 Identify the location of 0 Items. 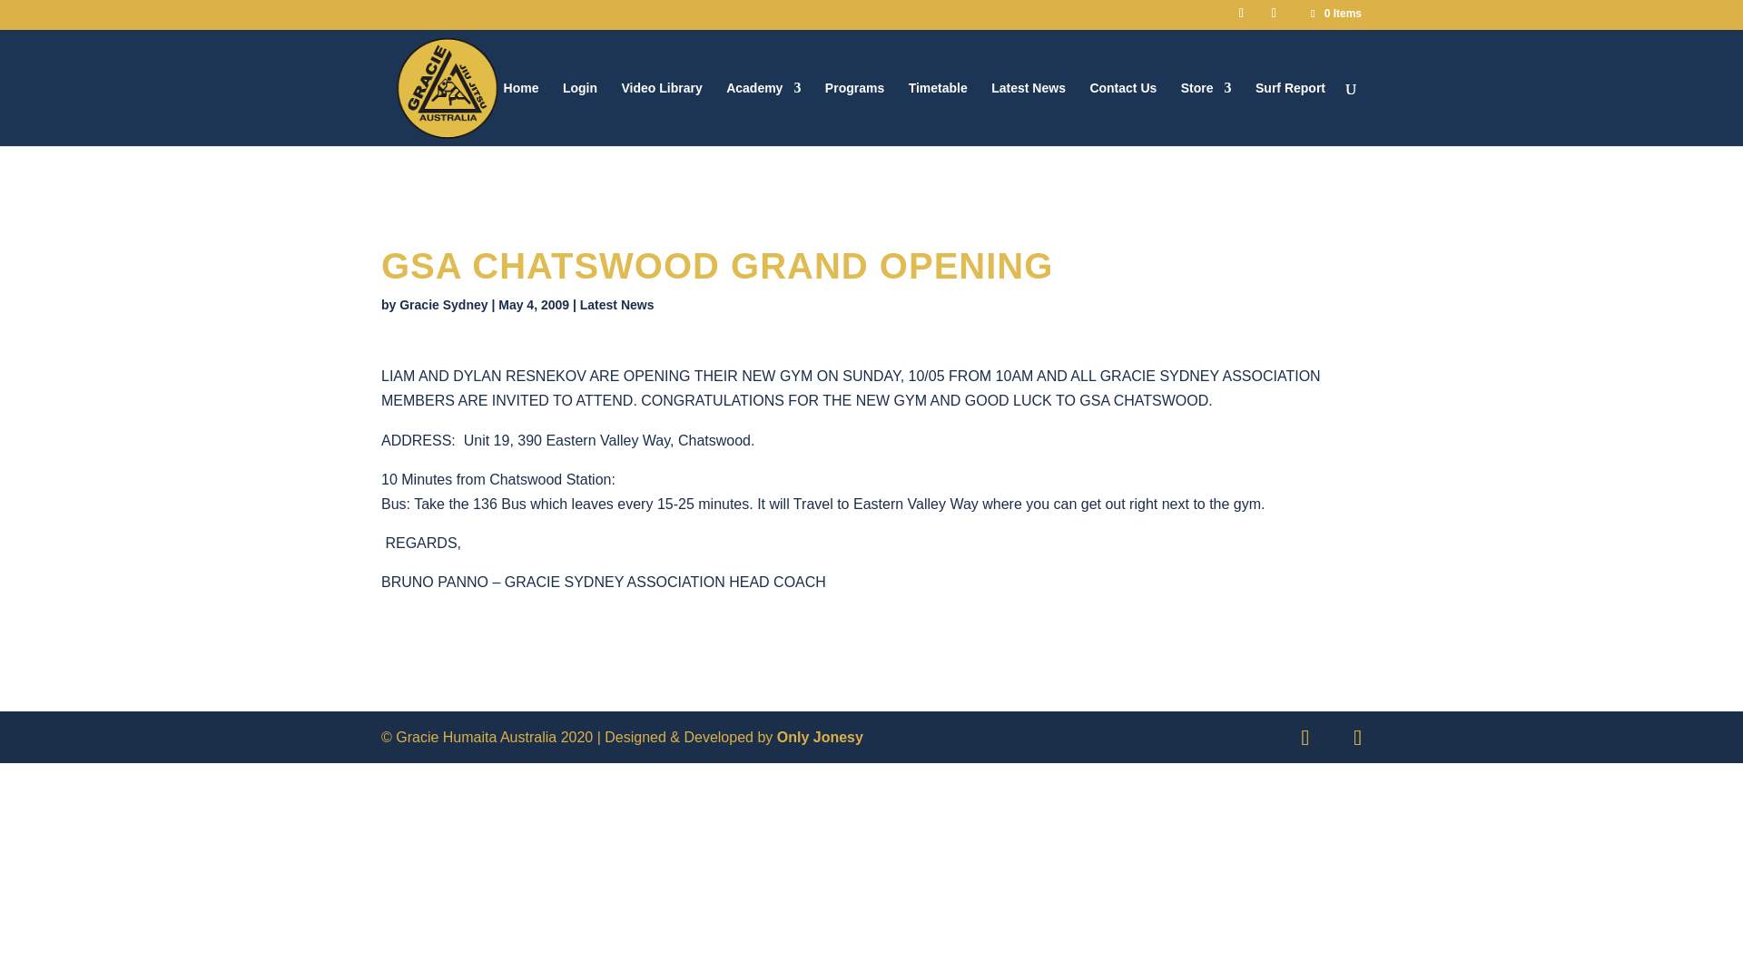
(1334, 13).